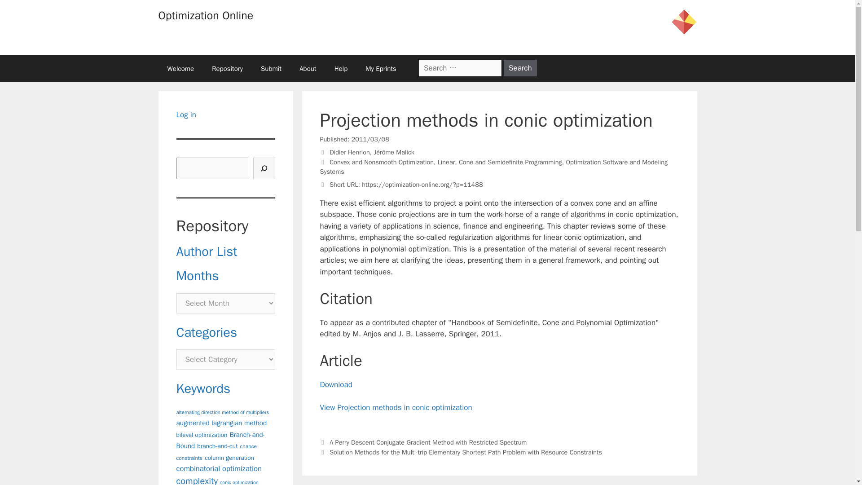 The width and height of the screenshot is (862, 485). What do you see at coordinates (239, 482) in the screenshot?
I see `conic optimization` at bounding box center [239, 482].